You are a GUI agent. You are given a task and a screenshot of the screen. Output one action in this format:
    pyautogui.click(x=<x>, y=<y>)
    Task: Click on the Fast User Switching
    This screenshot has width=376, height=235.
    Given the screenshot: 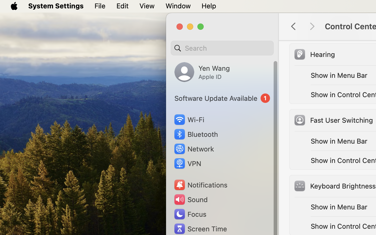 What is the action you would take?
    pyautogui.click(x=333, y=120)
    